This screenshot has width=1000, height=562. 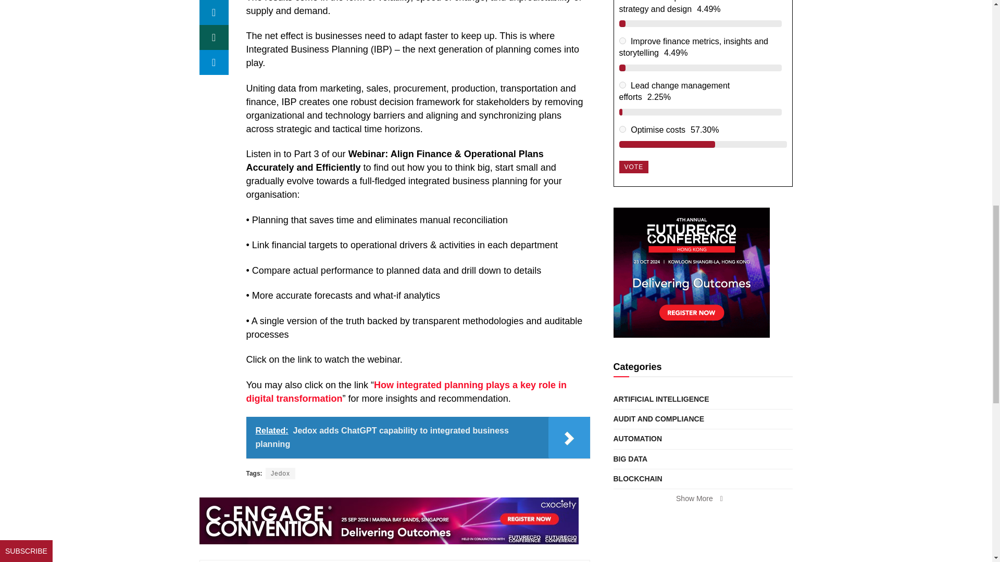 What do you see at coordinates (622, 129) in the screenshot?
I see `46` at bounding box center [622, 129].